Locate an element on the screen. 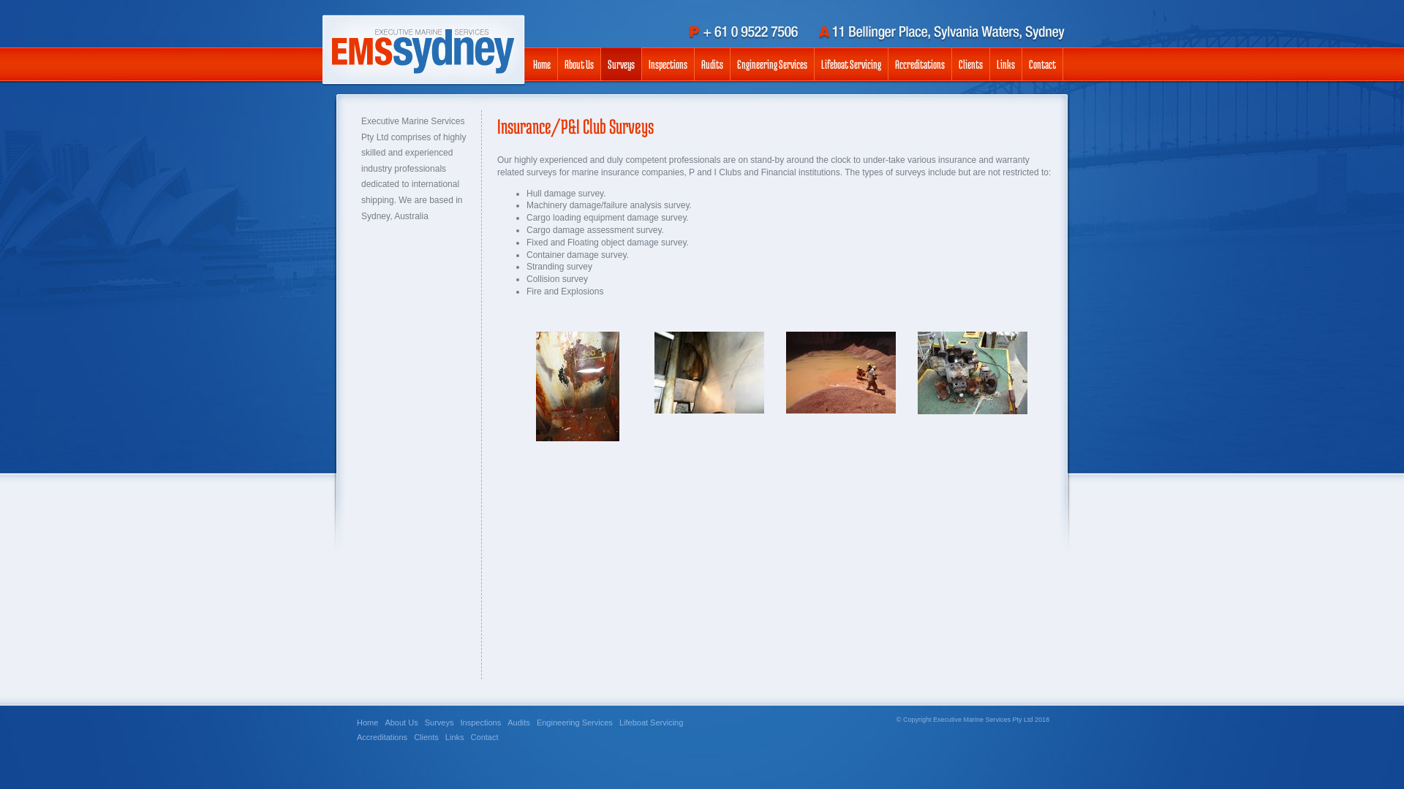 This screenshot has height=789, width=1404. Audits is located at coordinates (519, 723).